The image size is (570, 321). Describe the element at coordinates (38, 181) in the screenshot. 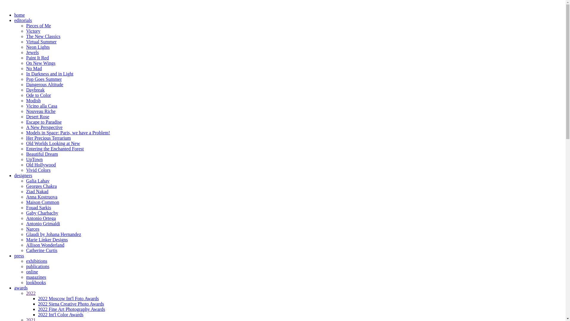

I see `Galia Lahav` at that location.